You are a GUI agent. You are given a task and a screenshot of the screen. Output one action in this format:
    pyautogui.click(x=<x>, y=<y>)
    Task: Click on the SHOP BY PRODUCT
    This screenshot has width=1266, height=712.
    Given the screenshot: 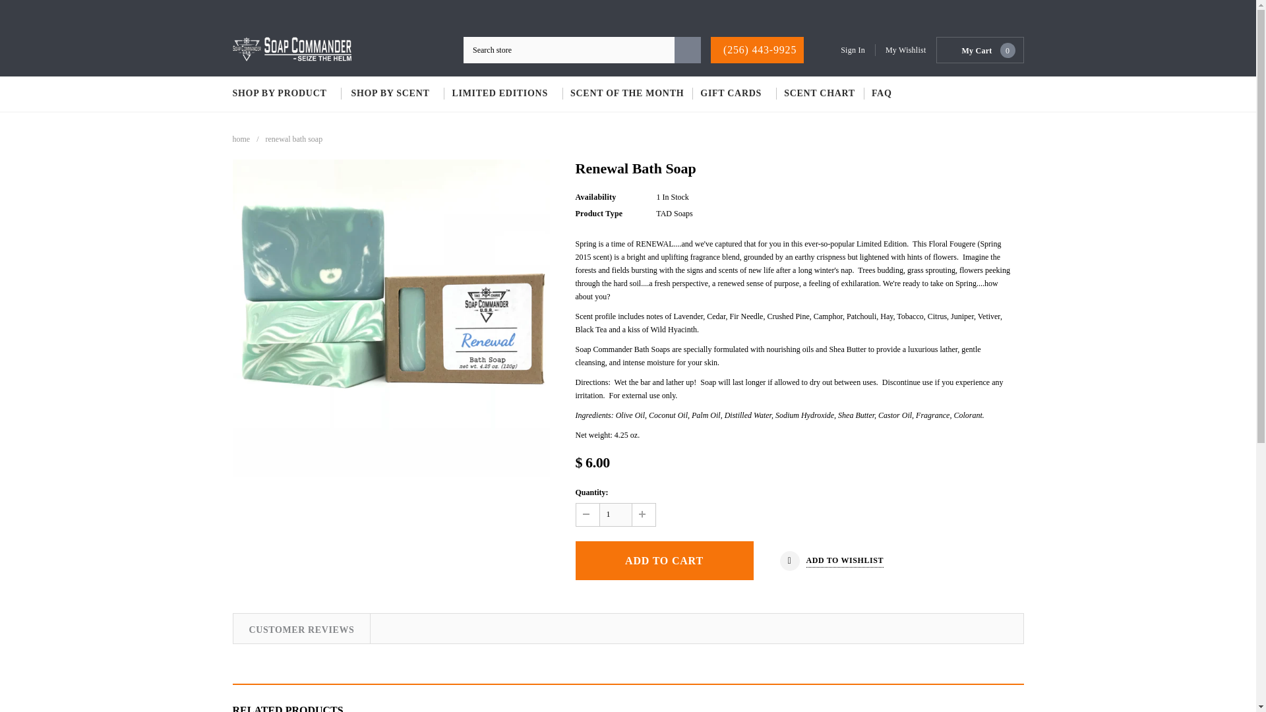 What is the action you would take?
    pyautogui.click(x=286, y=94)
    